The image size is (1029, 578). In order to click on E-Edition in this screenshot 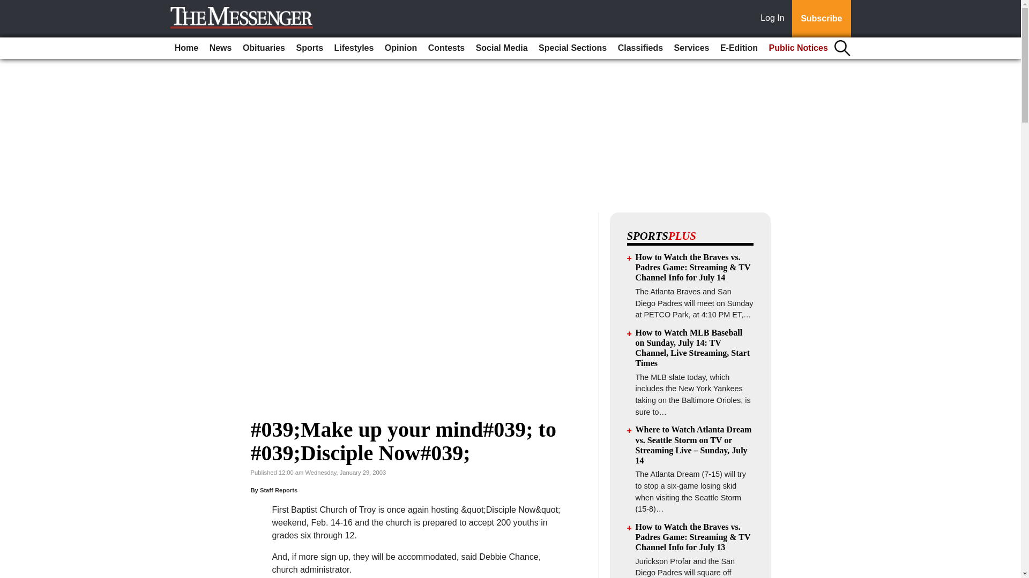, I will do `click(739, 48)`.